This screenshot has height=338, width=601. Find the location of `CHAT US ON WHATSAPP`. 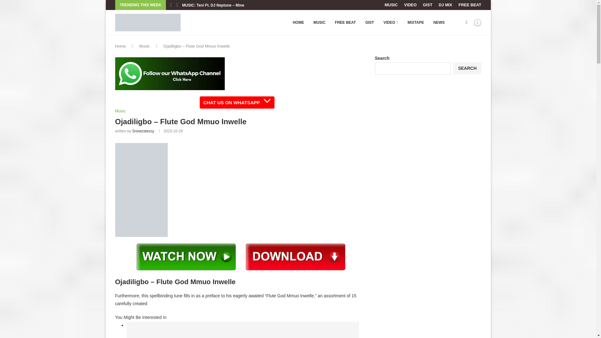

CHAT US ON WHATSAPP is located at coordinates (237, 102).